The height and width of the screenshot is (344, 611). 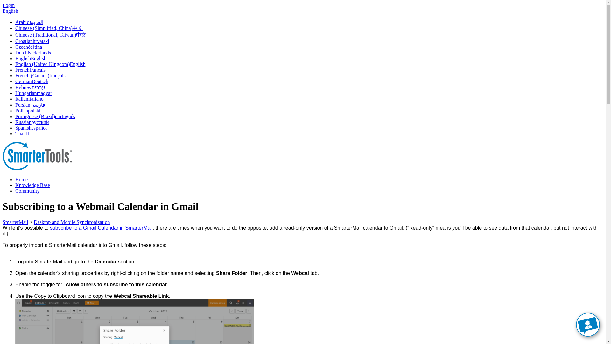 I want to click on SmarterTools, so click(x=37, y=168).